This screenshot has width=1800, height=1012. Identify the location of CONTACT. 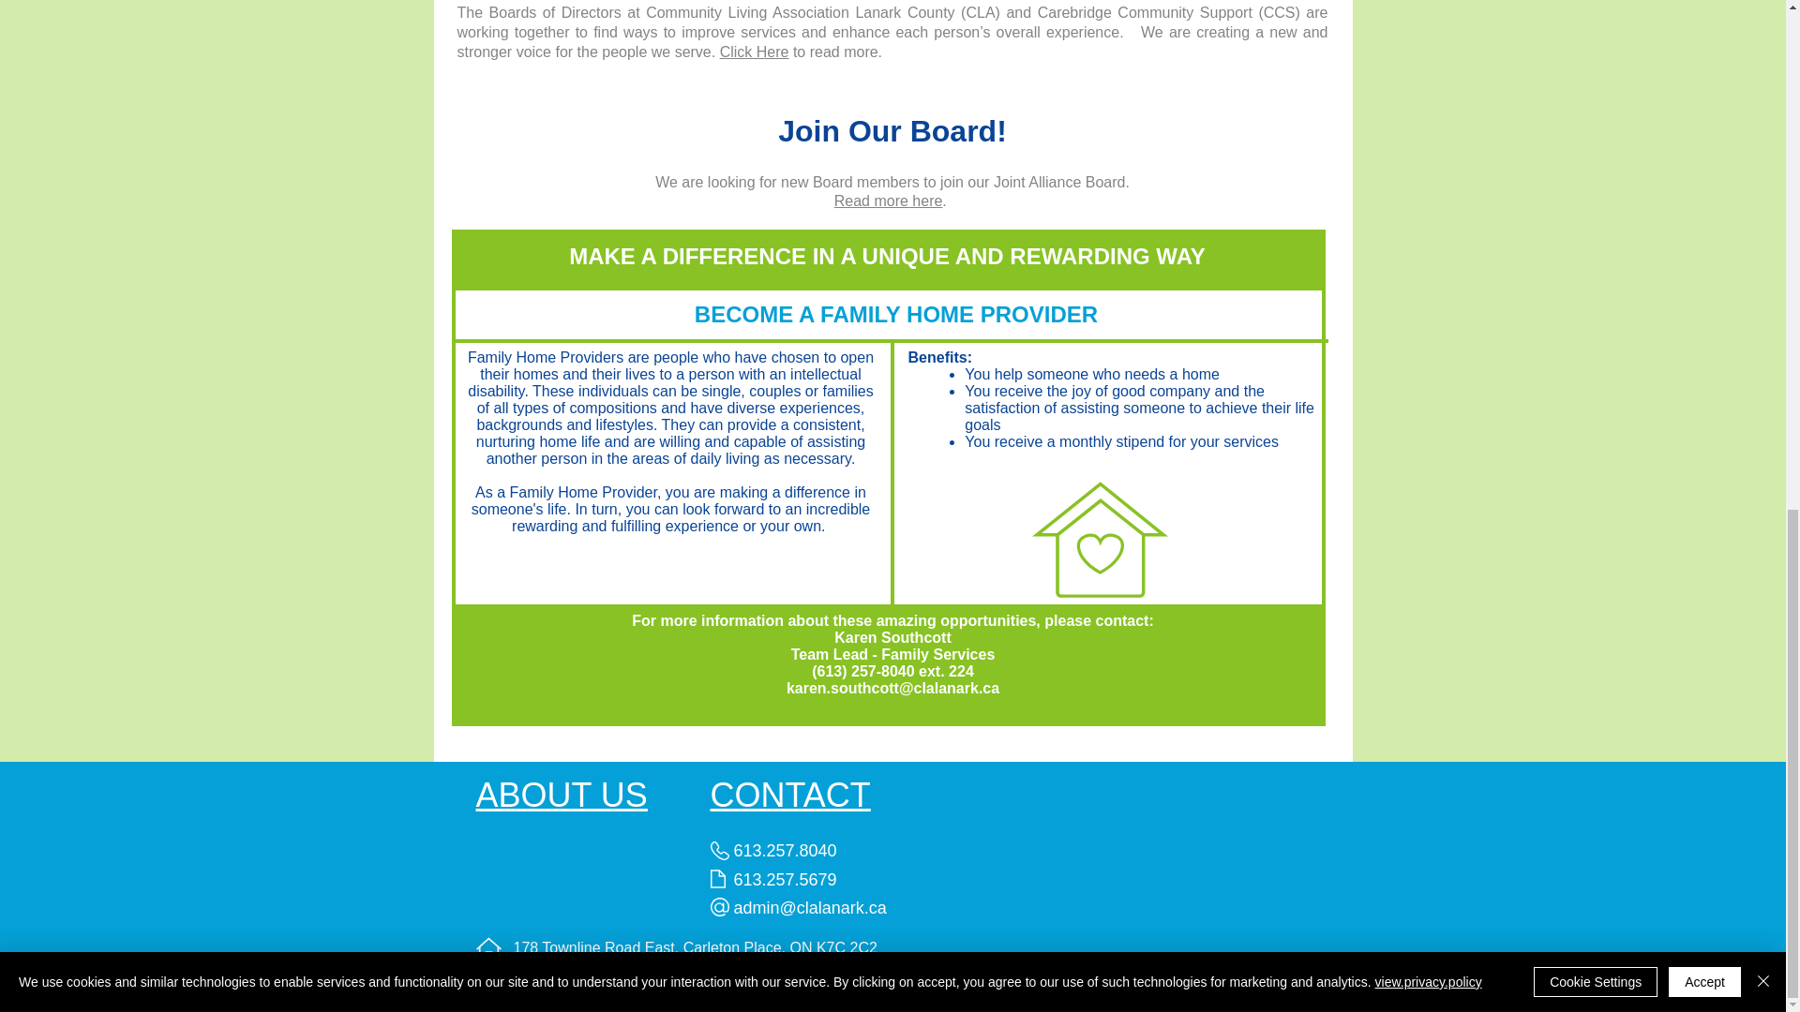
(791, 795).